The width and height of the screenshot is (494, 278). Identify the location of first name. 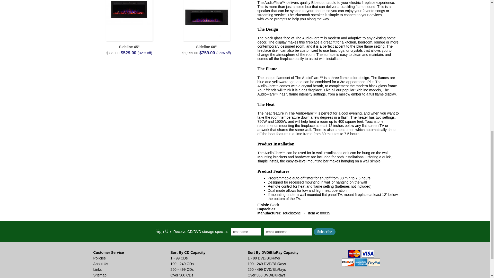
(246, 232).